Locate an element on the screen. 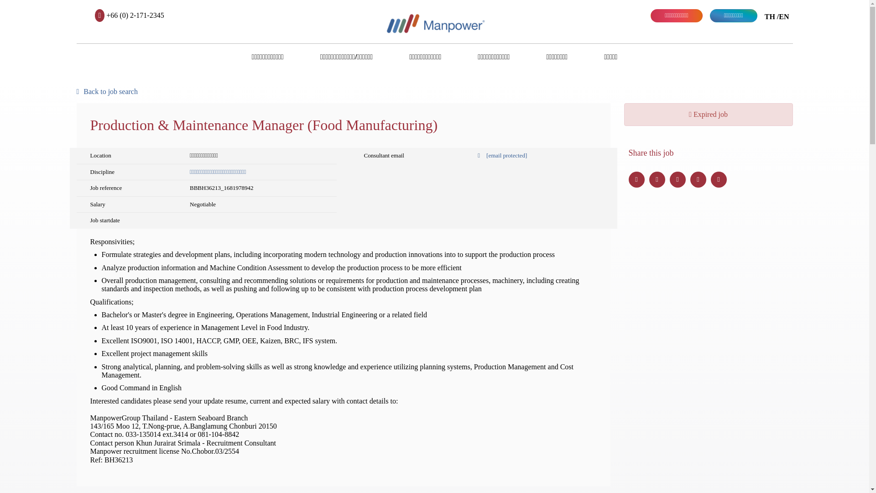 The height and width of the screenshot is (493, 876). Go to the Homepage is located at coordinates (434, 23).